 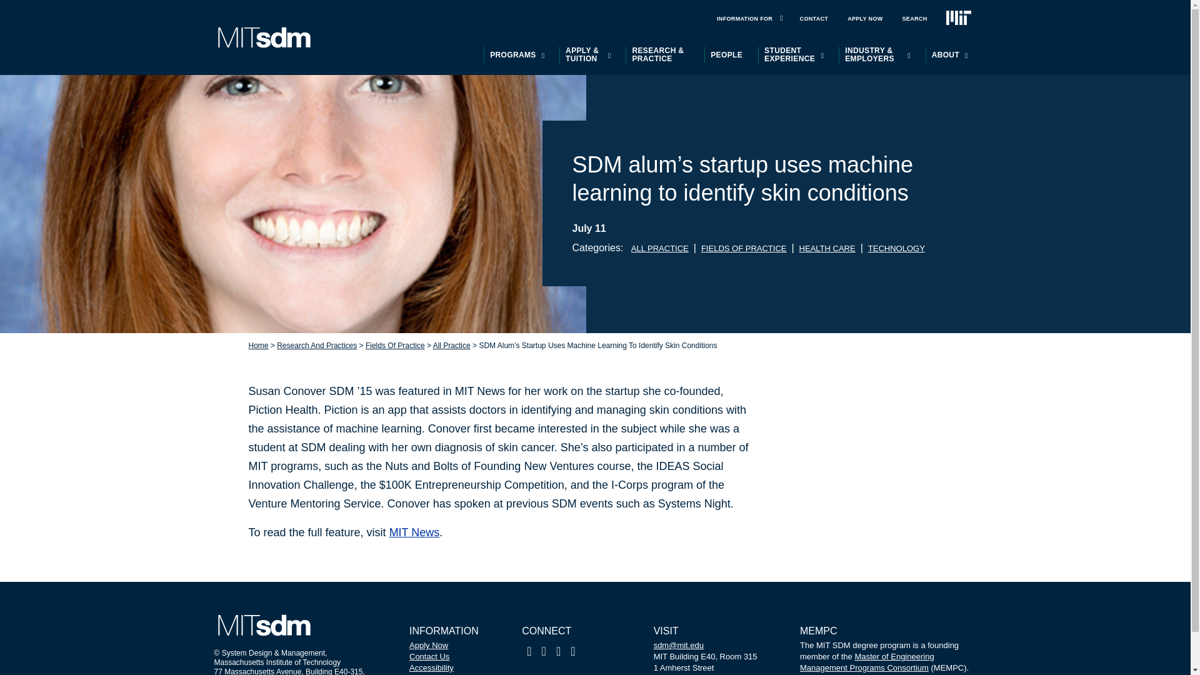 What do you see at coordinates (451, 346) in the screenshot?
I see `Go to the All Practice Category archives.` at bounding box center [451, 346].